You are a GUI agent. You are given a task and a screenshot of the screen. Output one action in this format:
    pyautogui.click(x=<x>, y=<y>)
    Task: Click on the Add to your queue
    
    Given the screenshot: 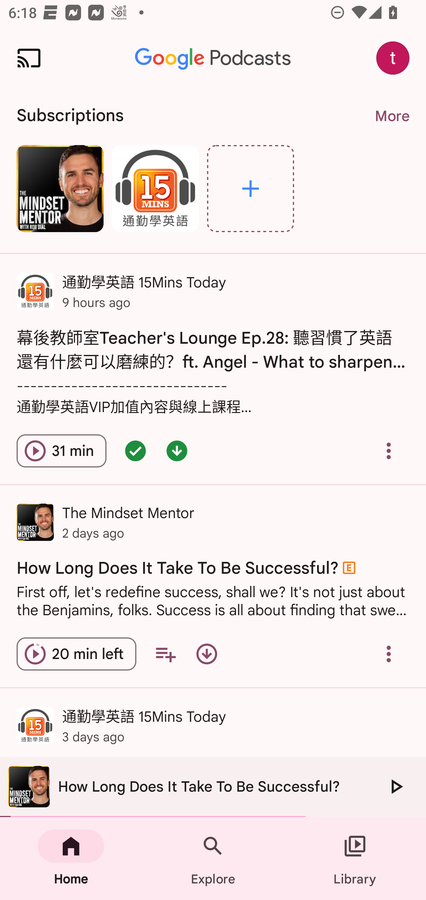 What is the action you would take?
    pyautogui.click(x=165, y=654)
    